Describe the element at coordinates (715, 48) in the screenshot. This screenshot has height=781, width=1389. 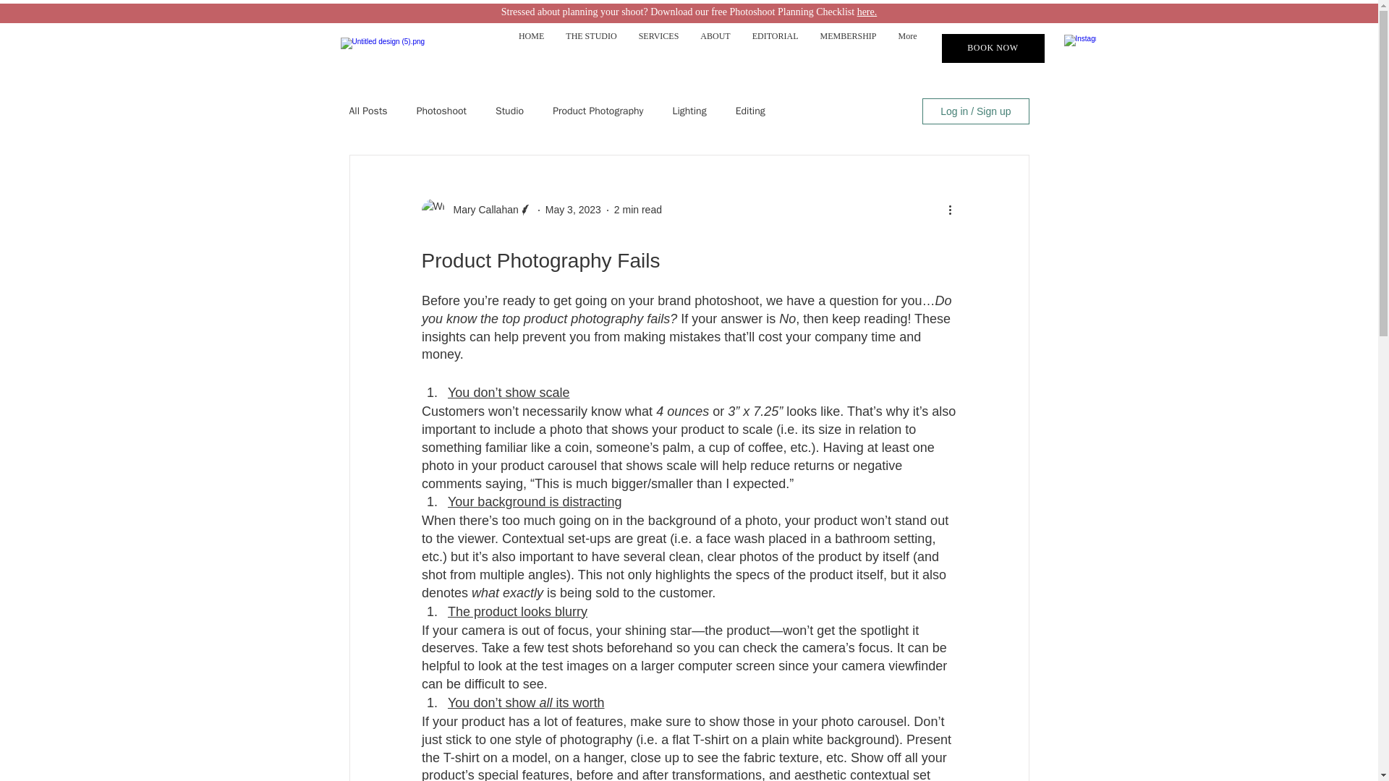
I see `ABOUT` at that location.